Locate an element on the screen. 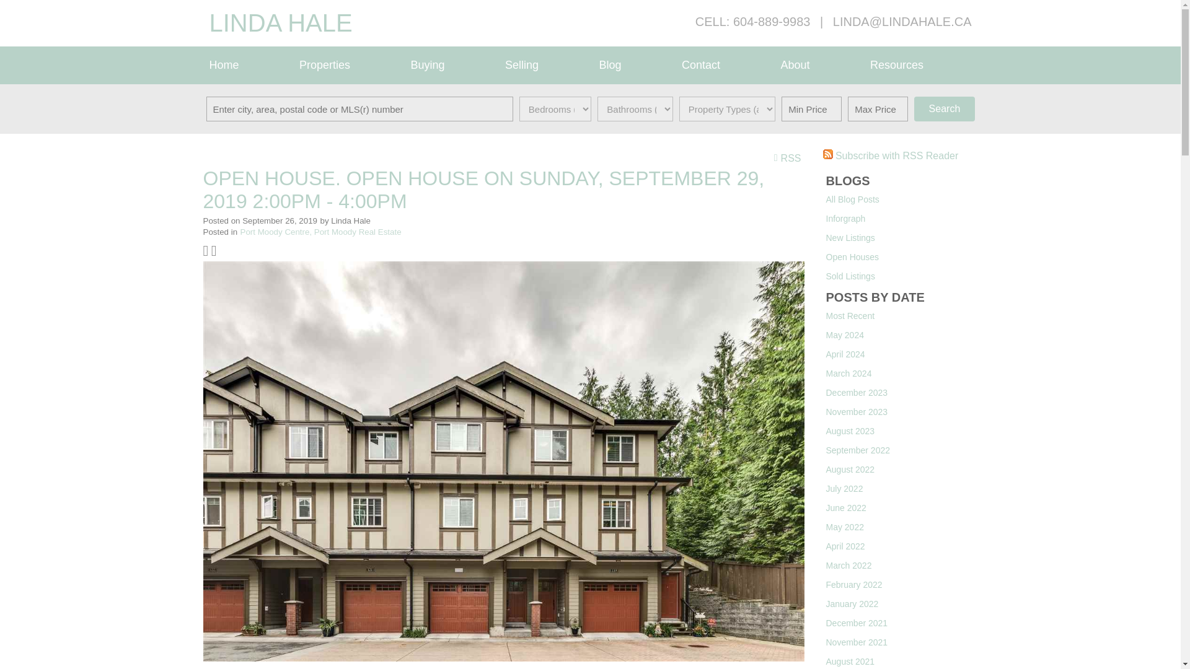 The width and height of the screenshot is (1190, 669). September 2022 is located at coordinates (858, 450).